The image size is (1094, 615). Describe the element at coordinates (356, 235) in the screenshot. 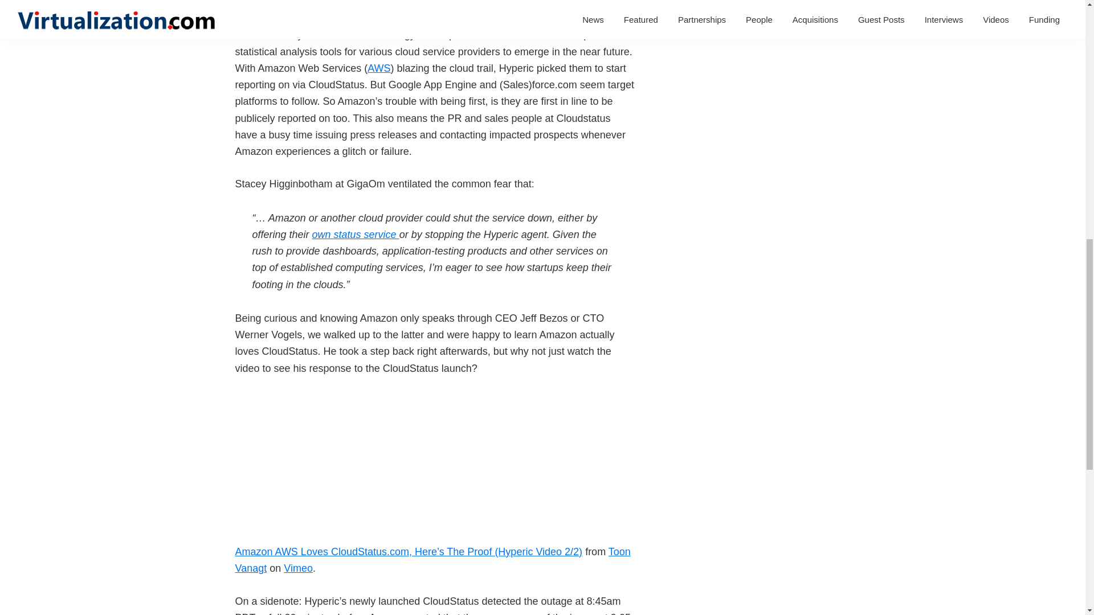

I see `own status service` at that location.